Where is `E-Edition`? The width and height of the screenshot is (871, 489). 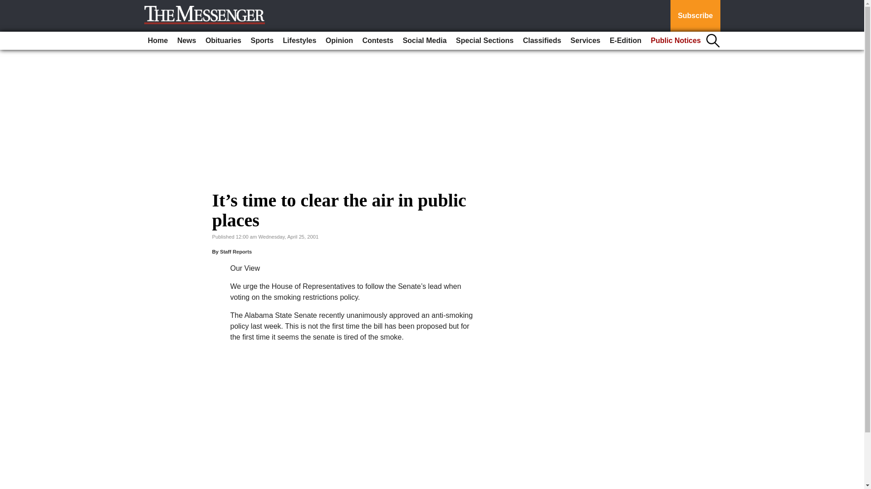
E-Edition is located at coordinates (626, 41).